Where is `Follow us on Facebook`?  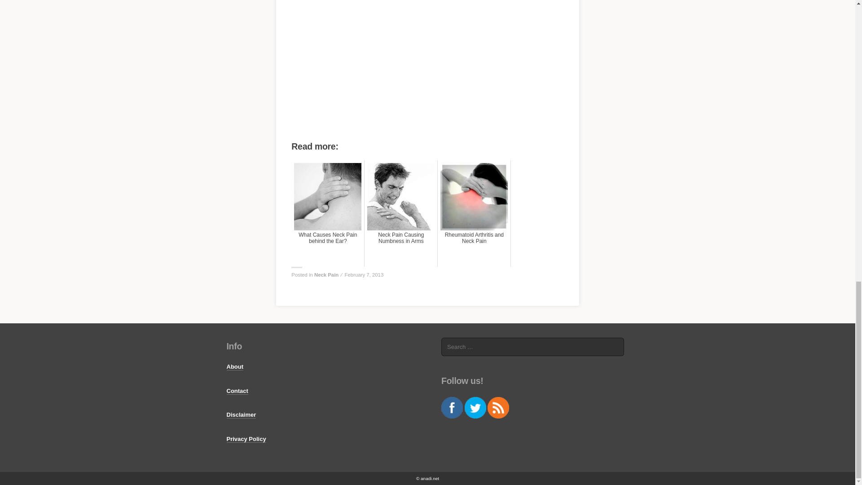
Follow us on Facebook is located at coordinates (452, 408).